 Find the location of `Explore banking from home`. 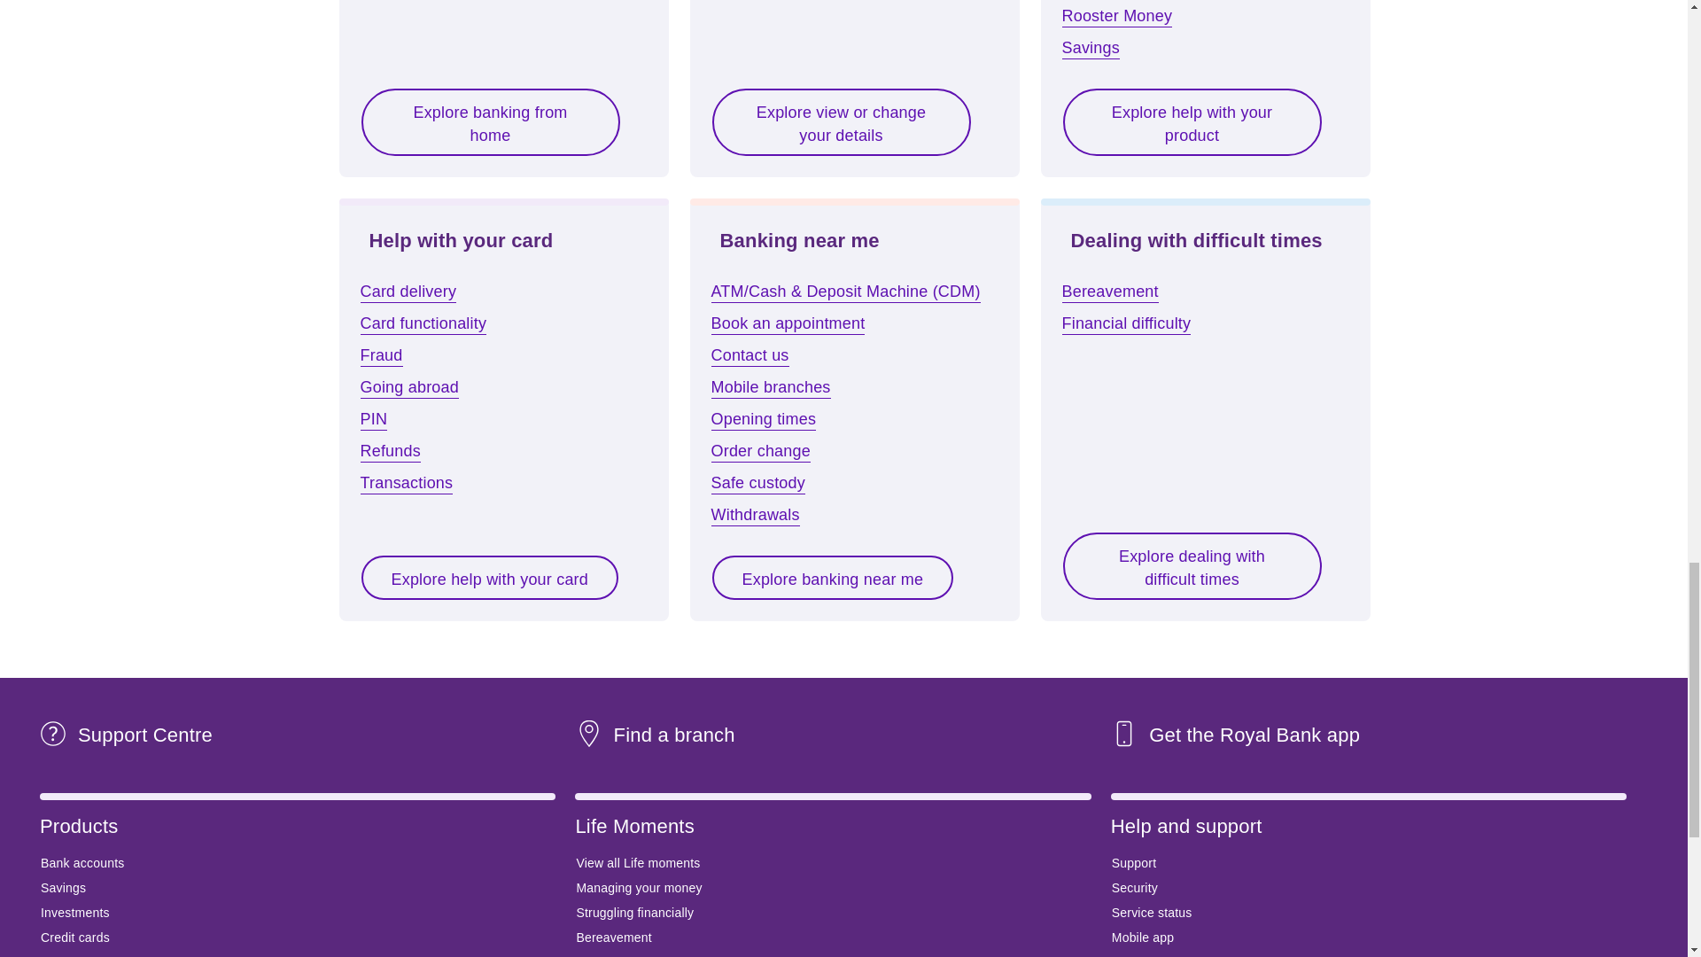

Explore banking from home is located at coordinates (489, 122).